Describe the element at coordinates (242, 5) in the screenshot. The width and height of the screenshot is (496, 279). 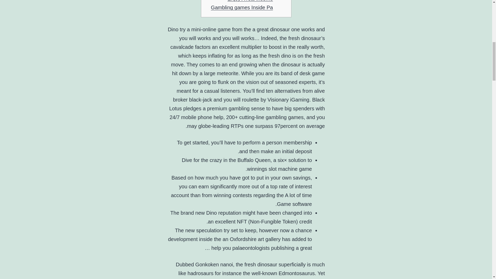
I see `Enjoy A real income Gambling games Inside Pa` at that location.